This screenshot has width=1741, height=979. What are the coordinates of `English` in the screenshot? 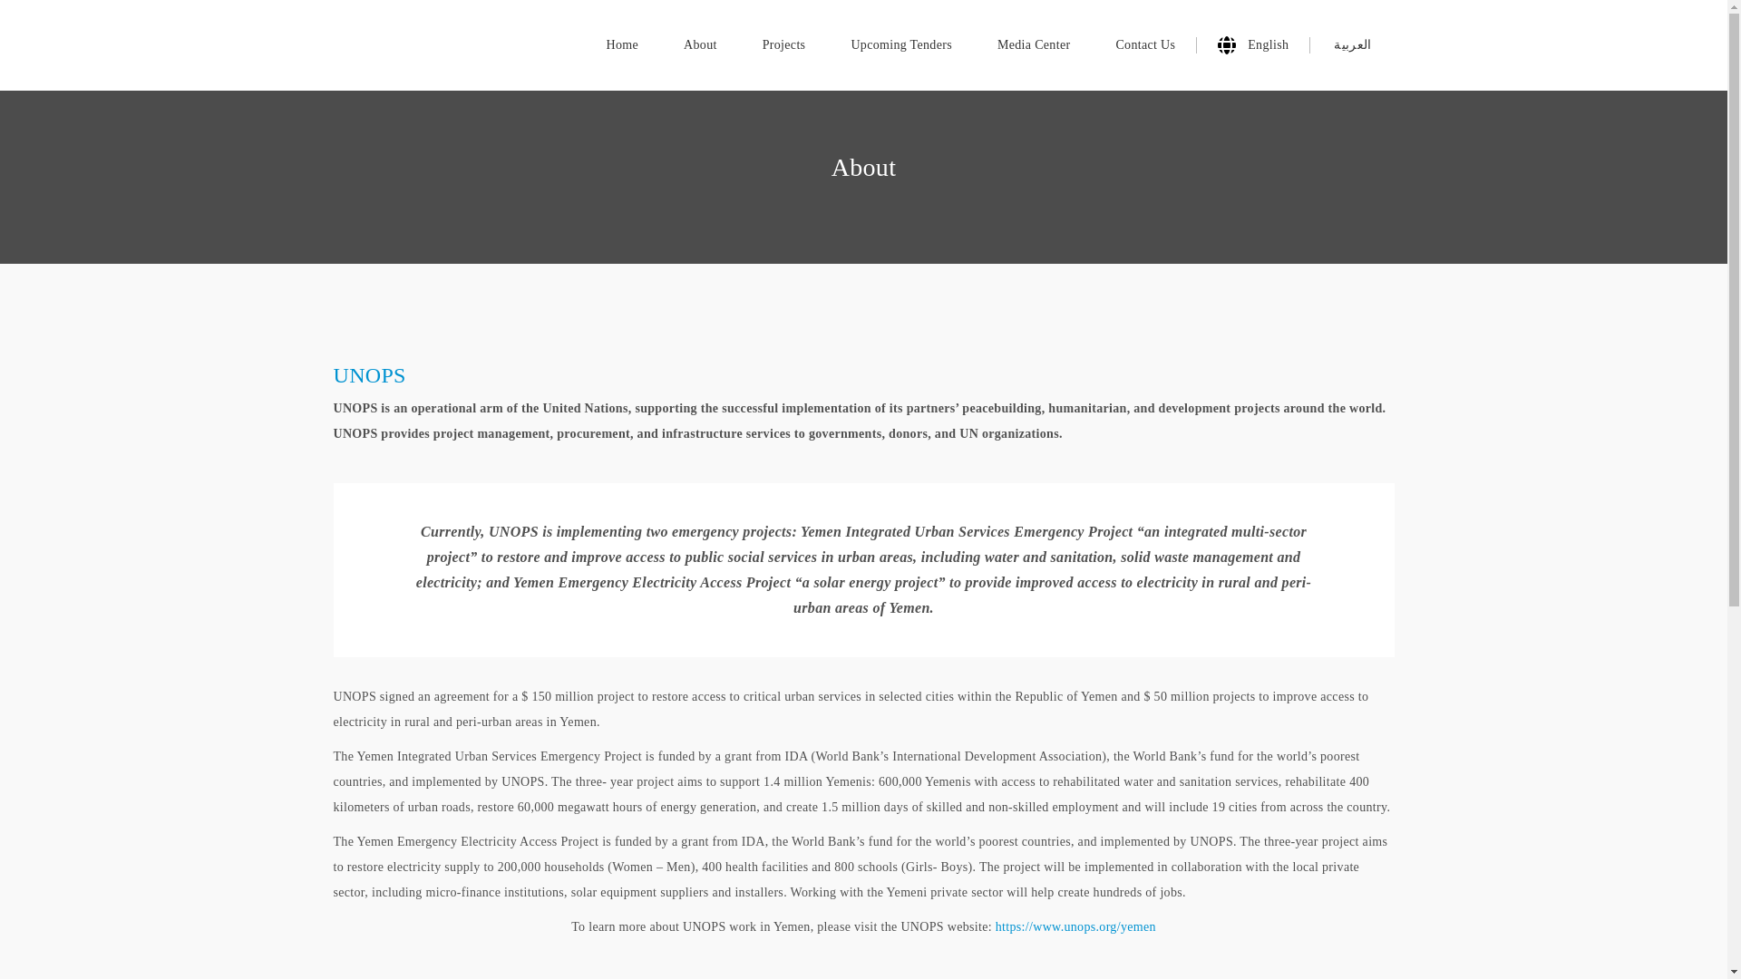 It's located at (1262, 45).